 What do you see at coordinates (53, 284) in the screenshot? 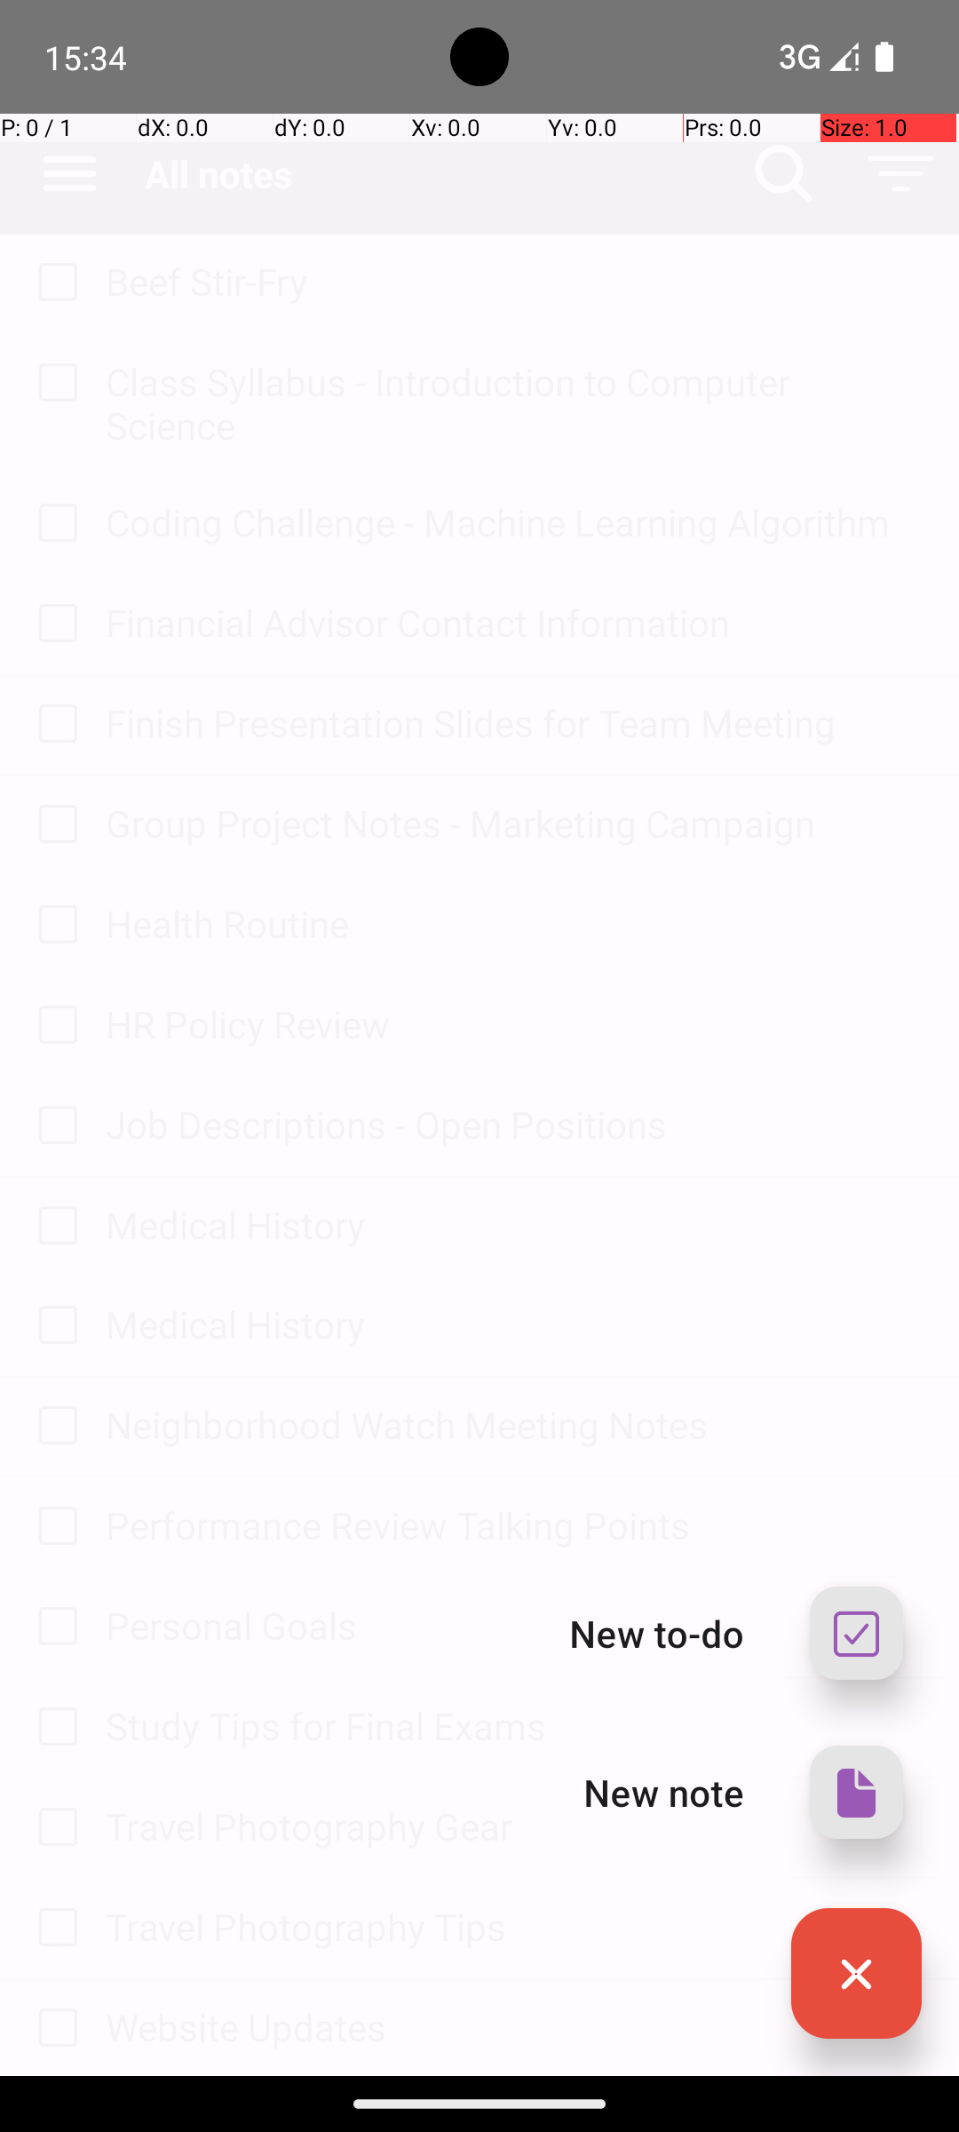
I see `to-do: Beef Stir-Fry` at bounding box center [53, 284].